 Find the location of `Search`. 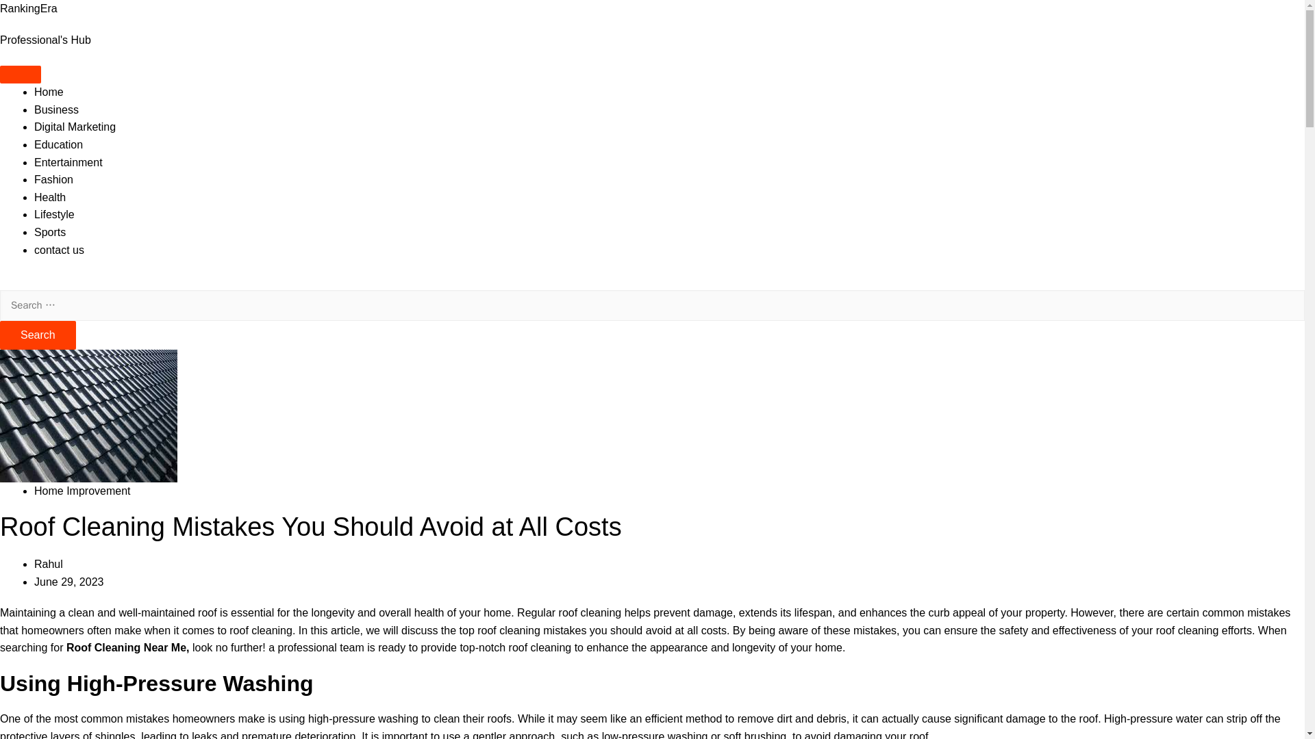

Search is located at coordinates (38, 335).